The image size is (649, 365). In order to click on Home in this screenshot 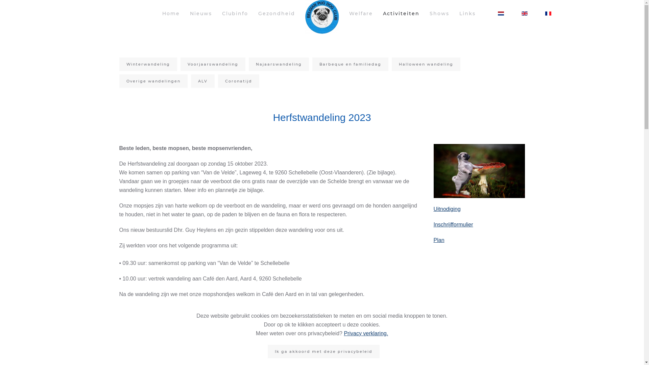, I will do `click(171, 14)`.